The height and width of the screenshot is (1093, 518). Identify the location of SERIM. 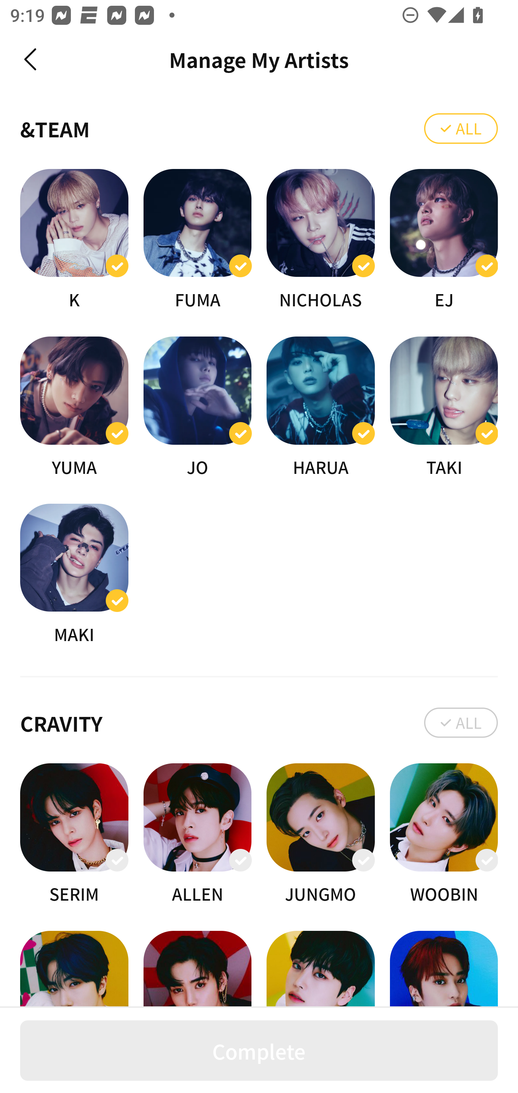
(74, 834).